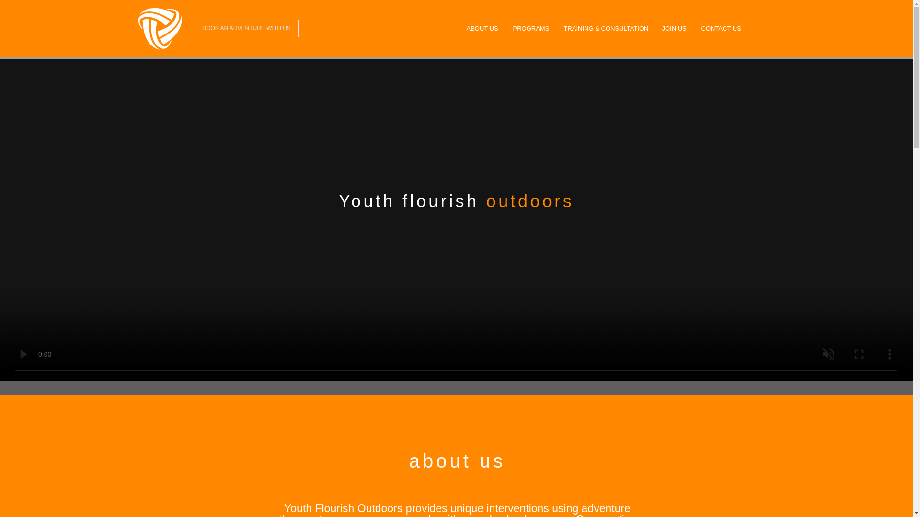  What do you see at coordinates (531, 29) in the screenshot?
I see `PROGRAMS` at bounding box center [531, 29].